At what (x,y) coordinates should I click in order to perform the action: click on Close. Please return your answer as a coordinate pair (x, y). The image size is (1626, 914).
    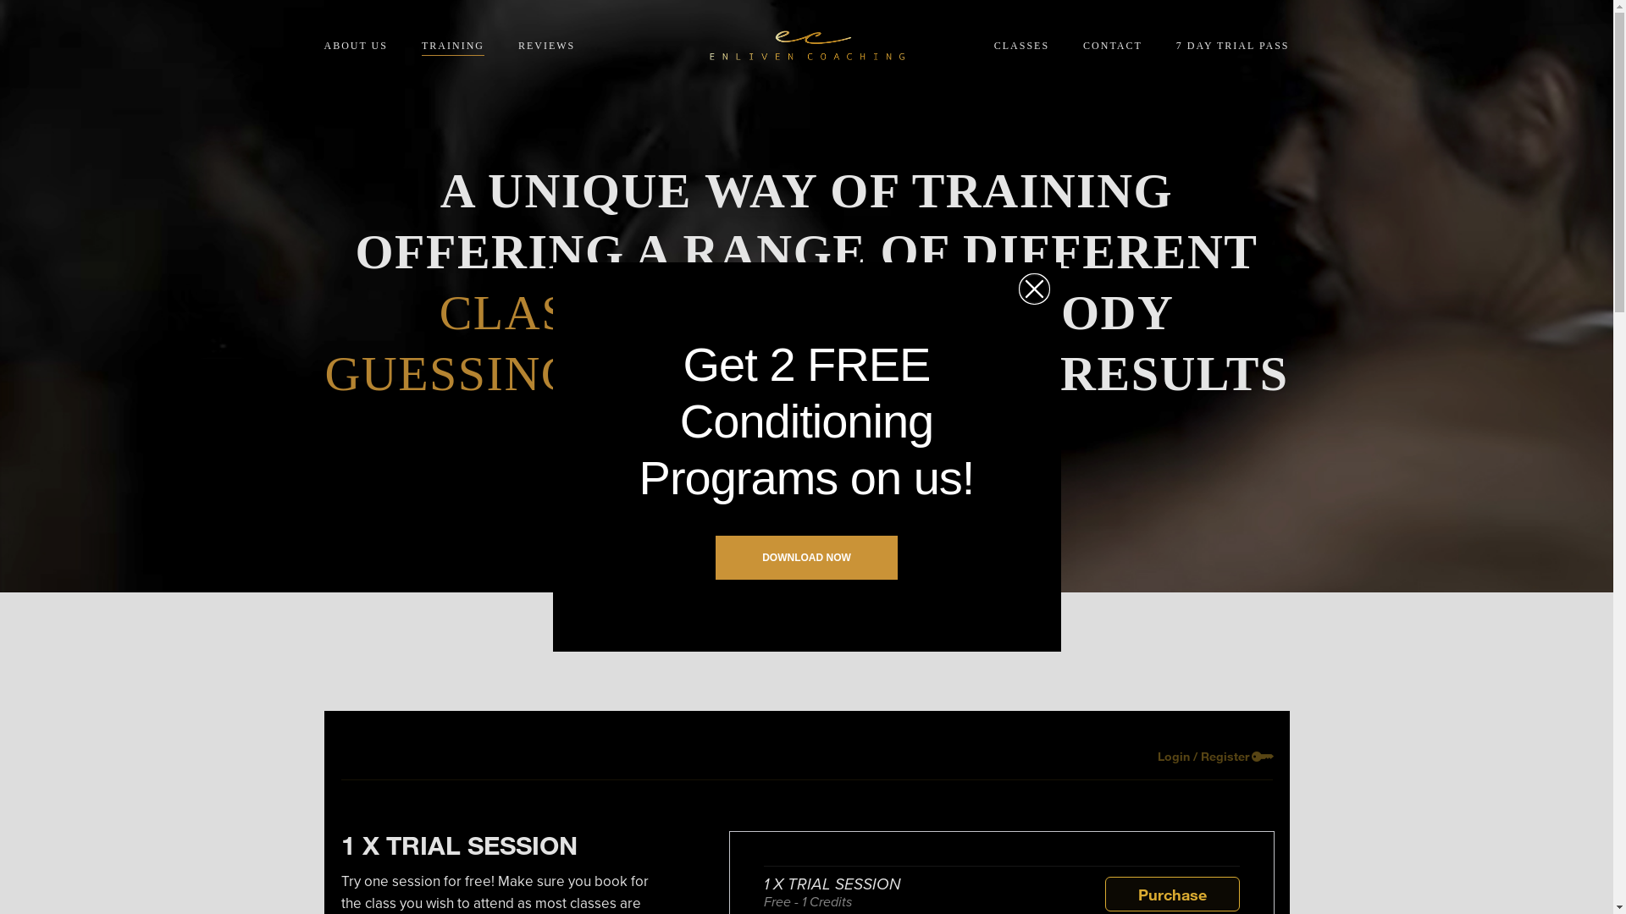
    Looking at the image, I should click on (1033, 289).